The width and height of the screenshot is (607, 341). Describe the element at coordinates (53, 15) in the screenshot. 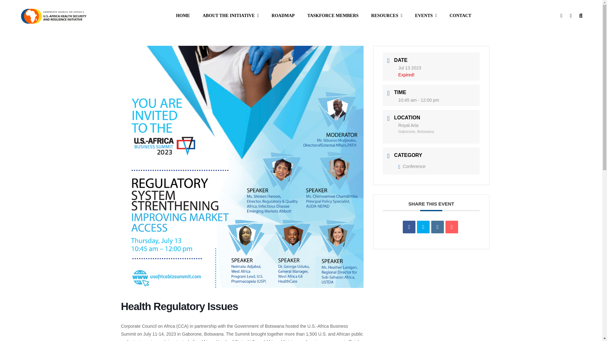

I see `CCA Health Initiative-` at that location.